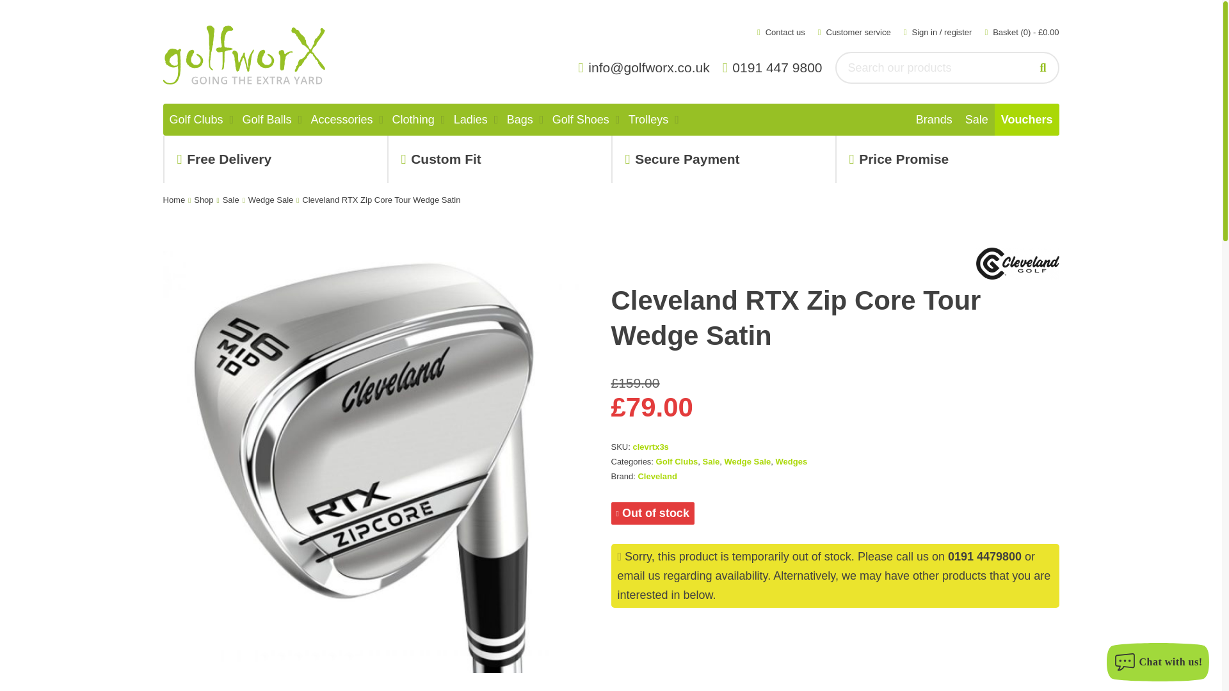  I want to click on Golf Clubs, so click(195, 119).